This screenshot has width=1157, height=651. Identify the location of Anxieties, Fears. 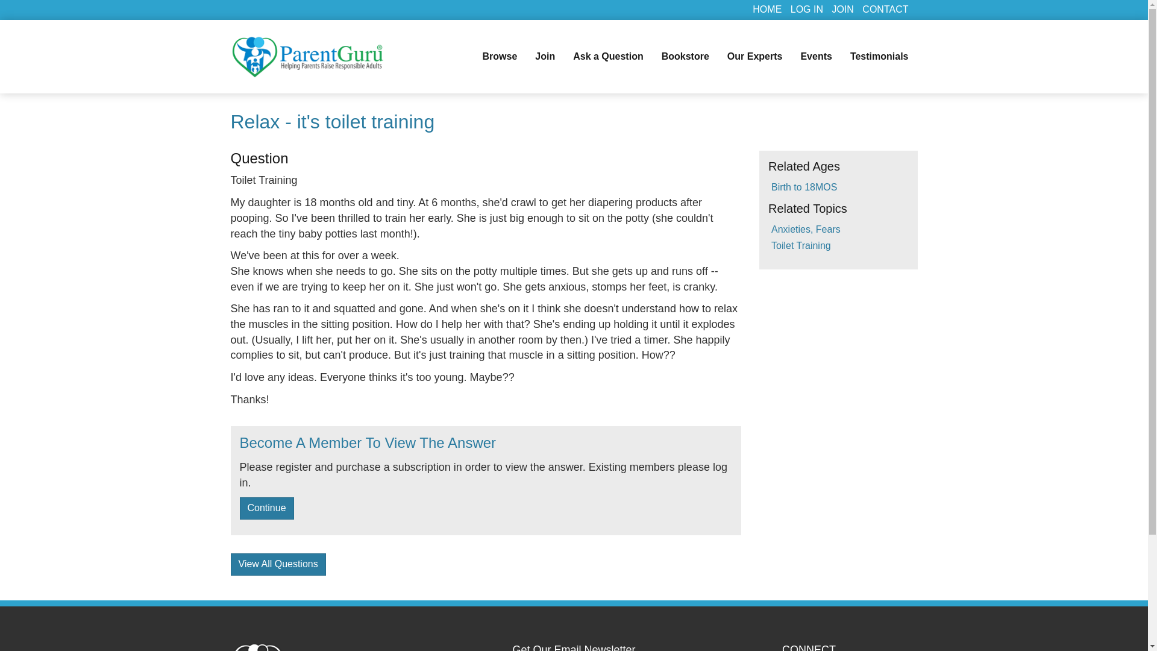
(806, 229).